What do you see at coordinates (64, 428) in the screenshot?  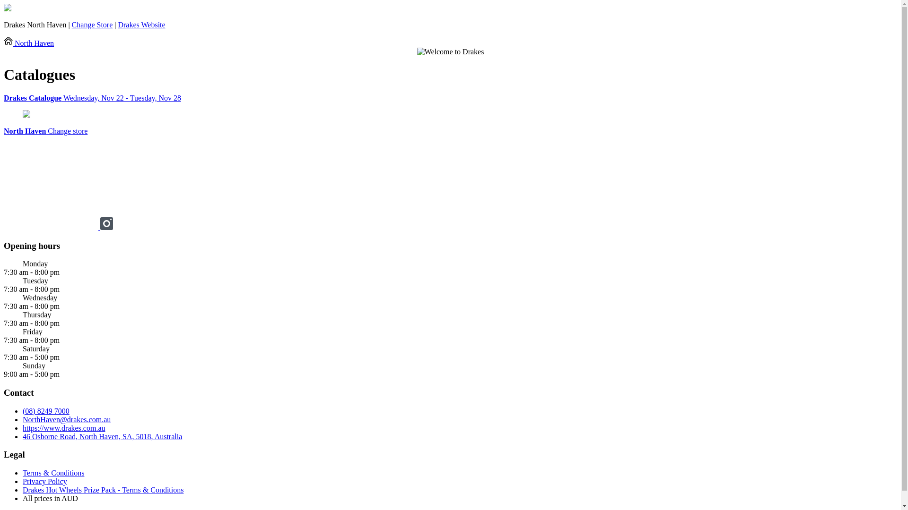 I see `https://www.drakes.com.au` at bounding box center [64, 428].